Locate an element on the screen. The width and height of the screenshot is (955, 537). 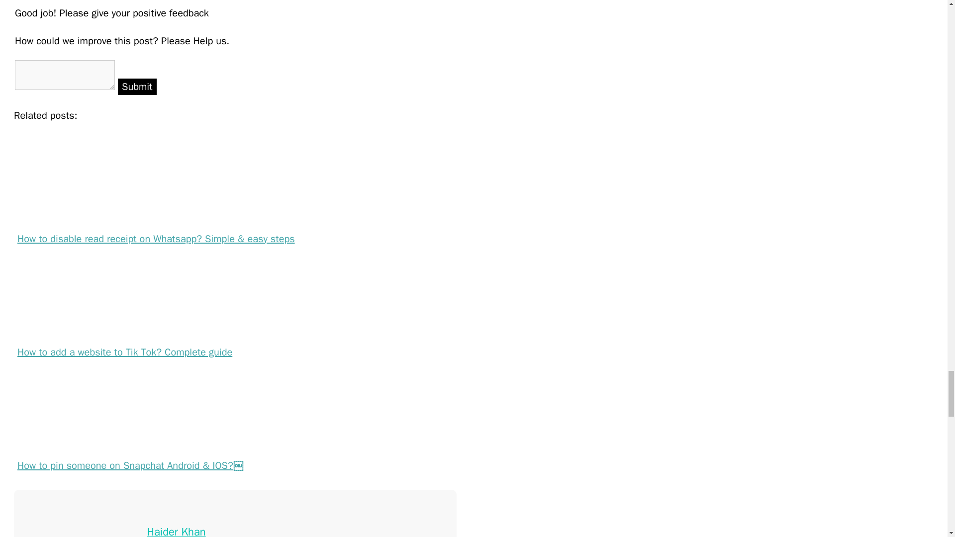
How to add a website to Tik Tok? Complete guide is located at coordinates (240, 343).